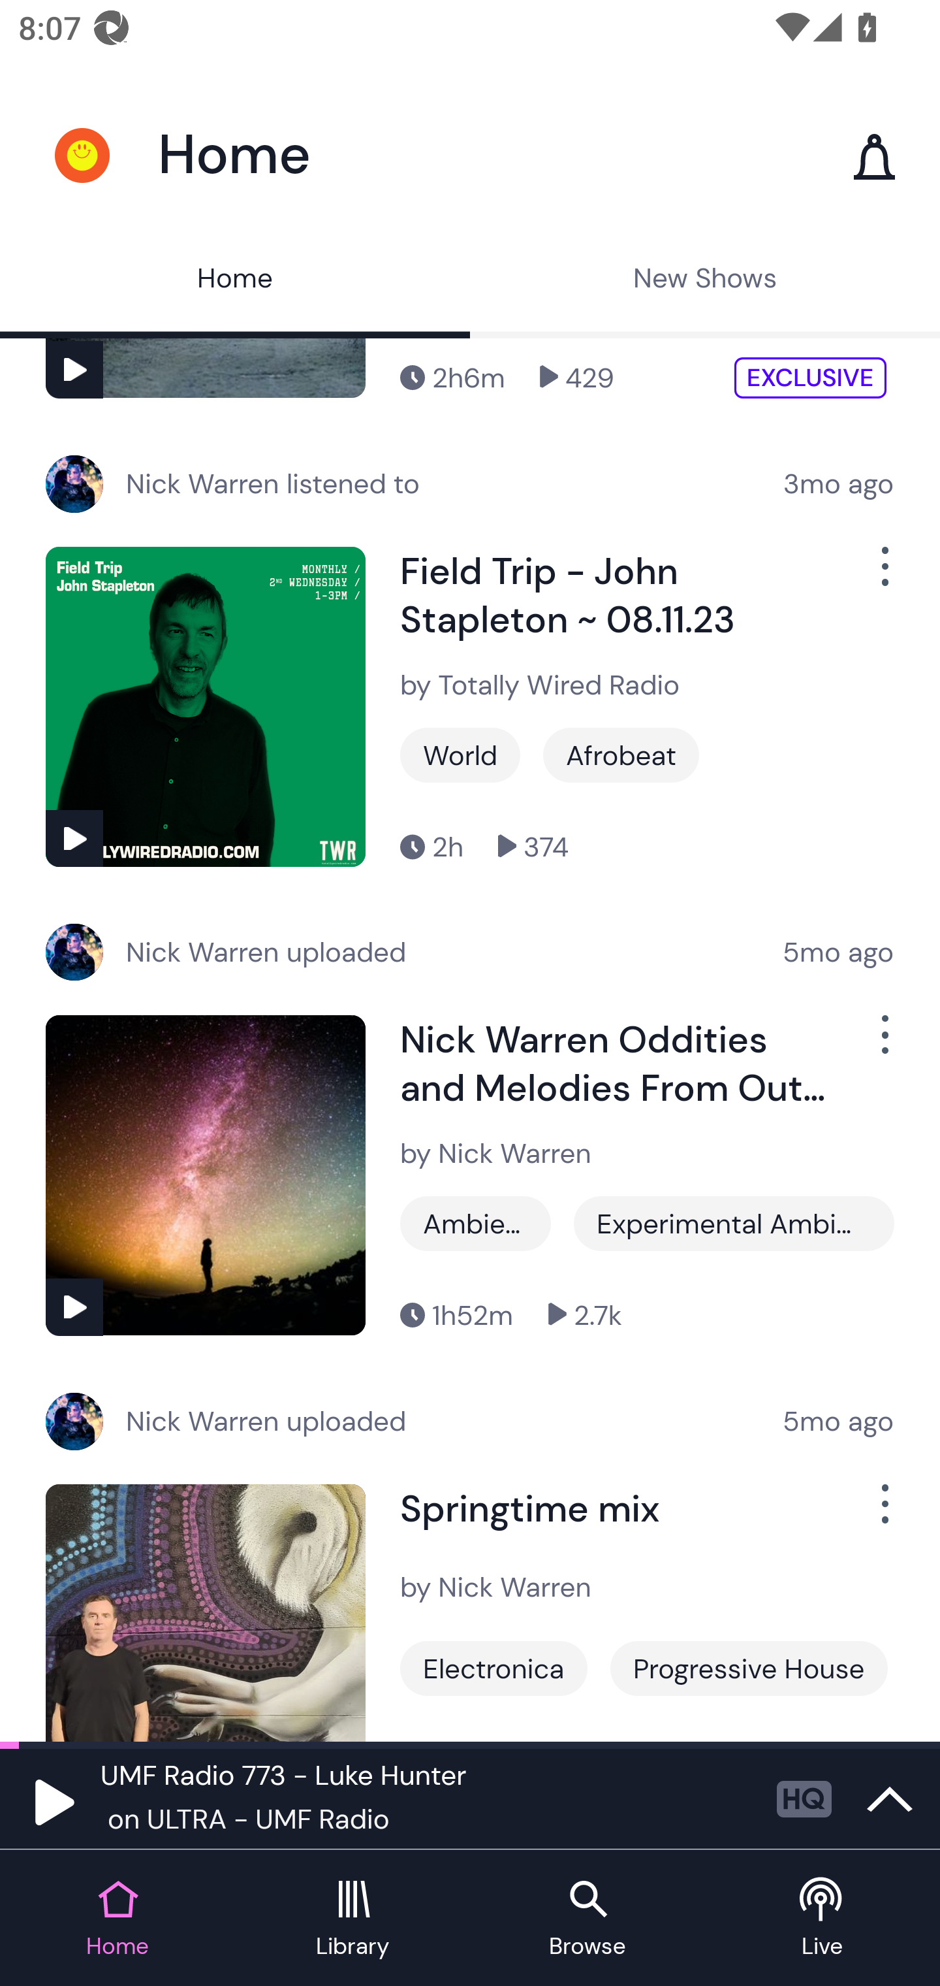 This screenshot has height=1986, width=940. Describe the element at coordinates (883, 576) in the screenshot. I see `Show Options Menu Button` at that location.